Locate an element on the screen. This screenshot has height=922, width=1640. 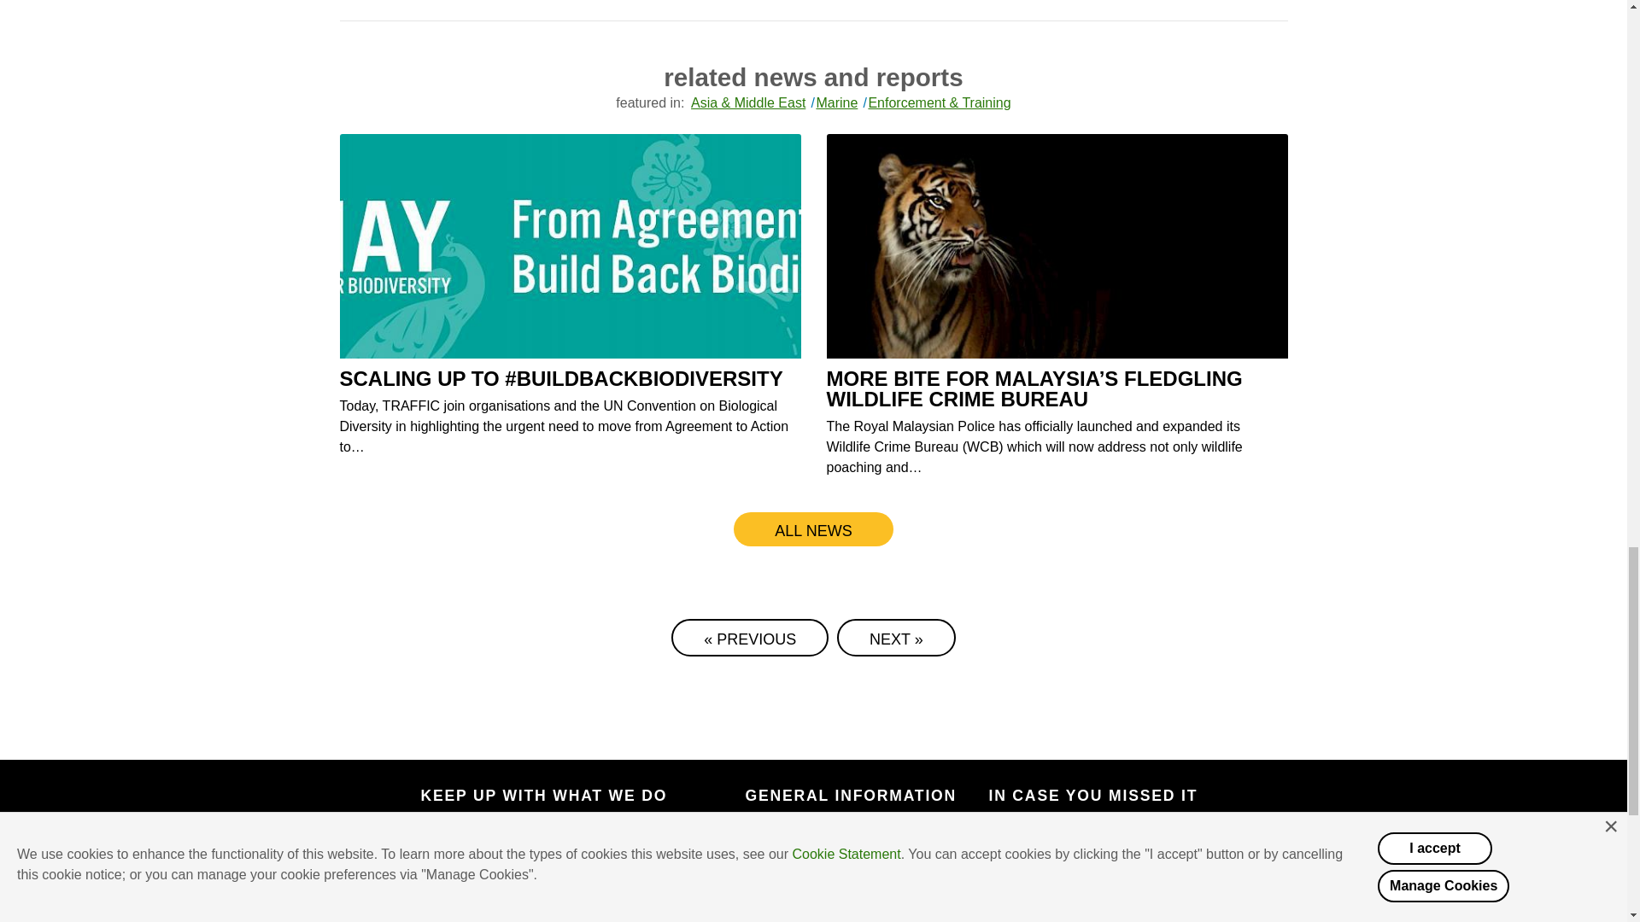
Follow us on Instagram is located at coordinates (588, 917).